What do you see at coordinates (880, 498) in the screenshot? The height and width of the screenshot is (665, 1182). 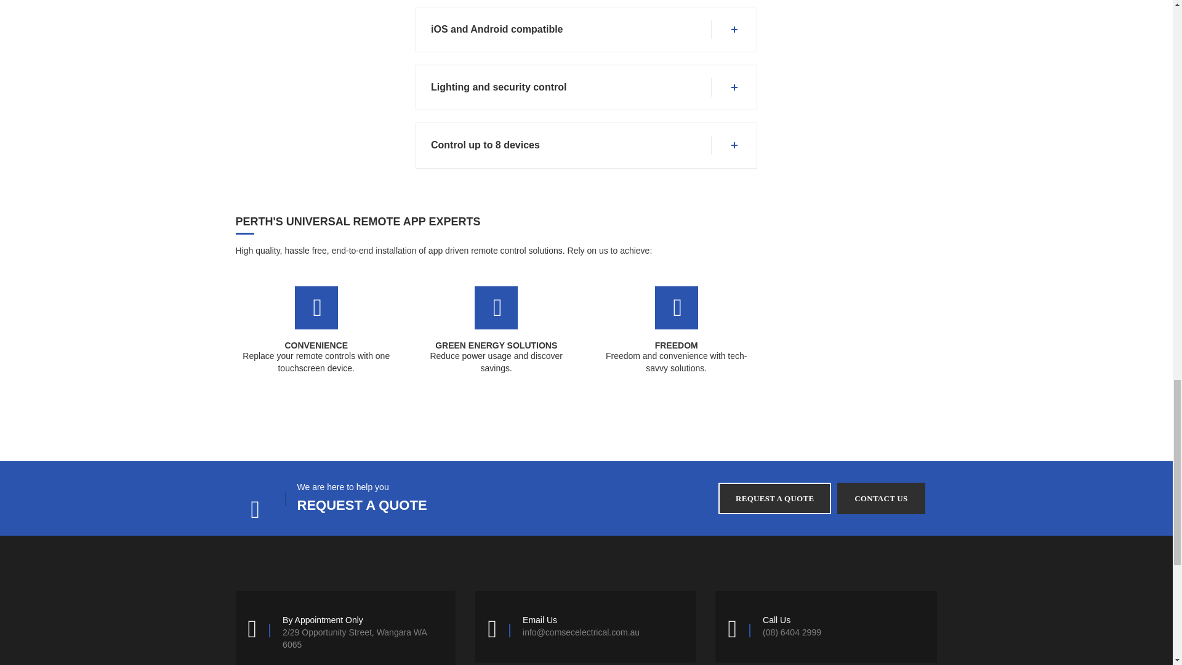 I see `CONTACT US` at bounding box center [880, 498].